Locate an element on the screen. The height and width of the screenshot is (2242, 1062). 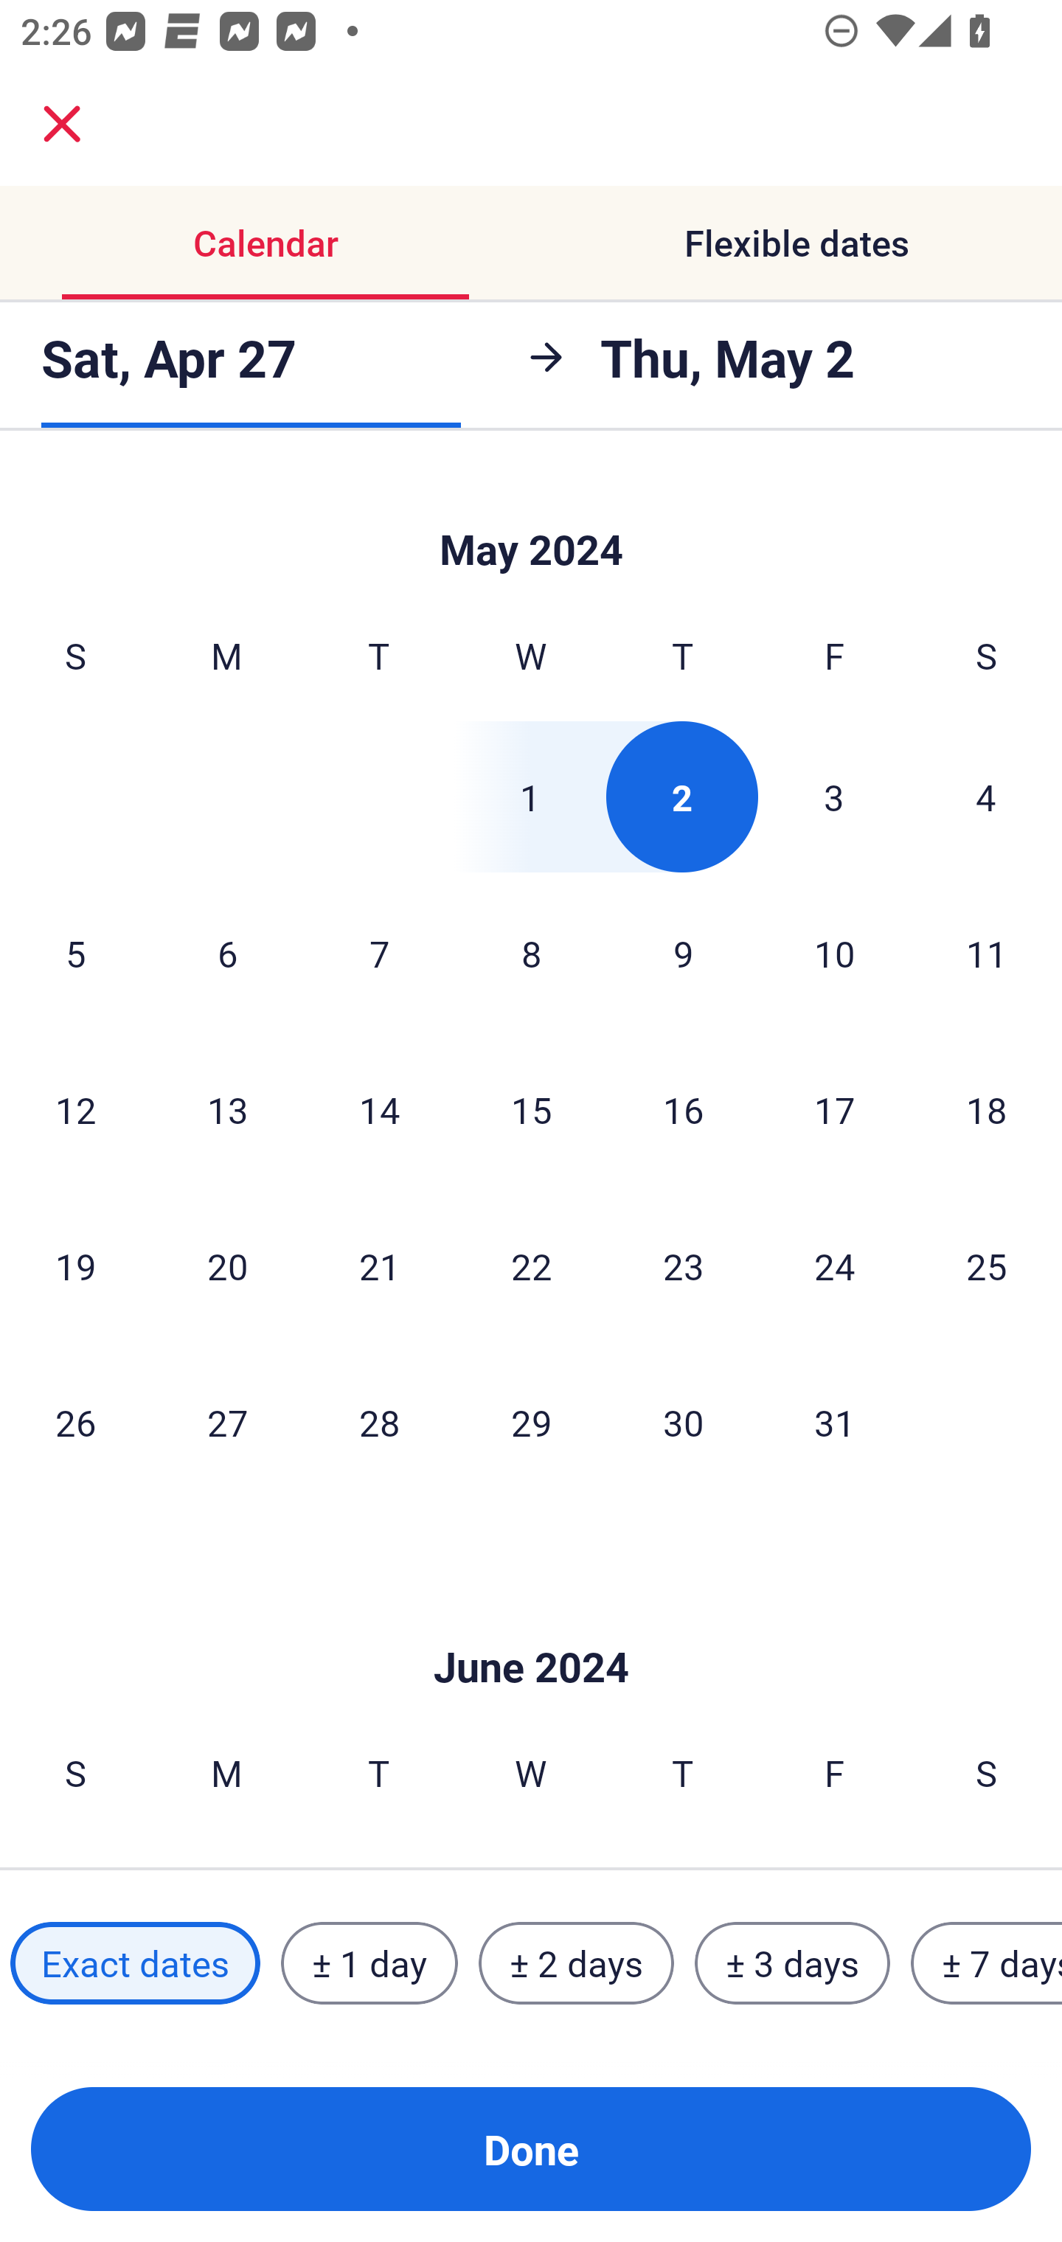
18 Saturday, May 18, 2024 is located at coordinates (987, 1109).